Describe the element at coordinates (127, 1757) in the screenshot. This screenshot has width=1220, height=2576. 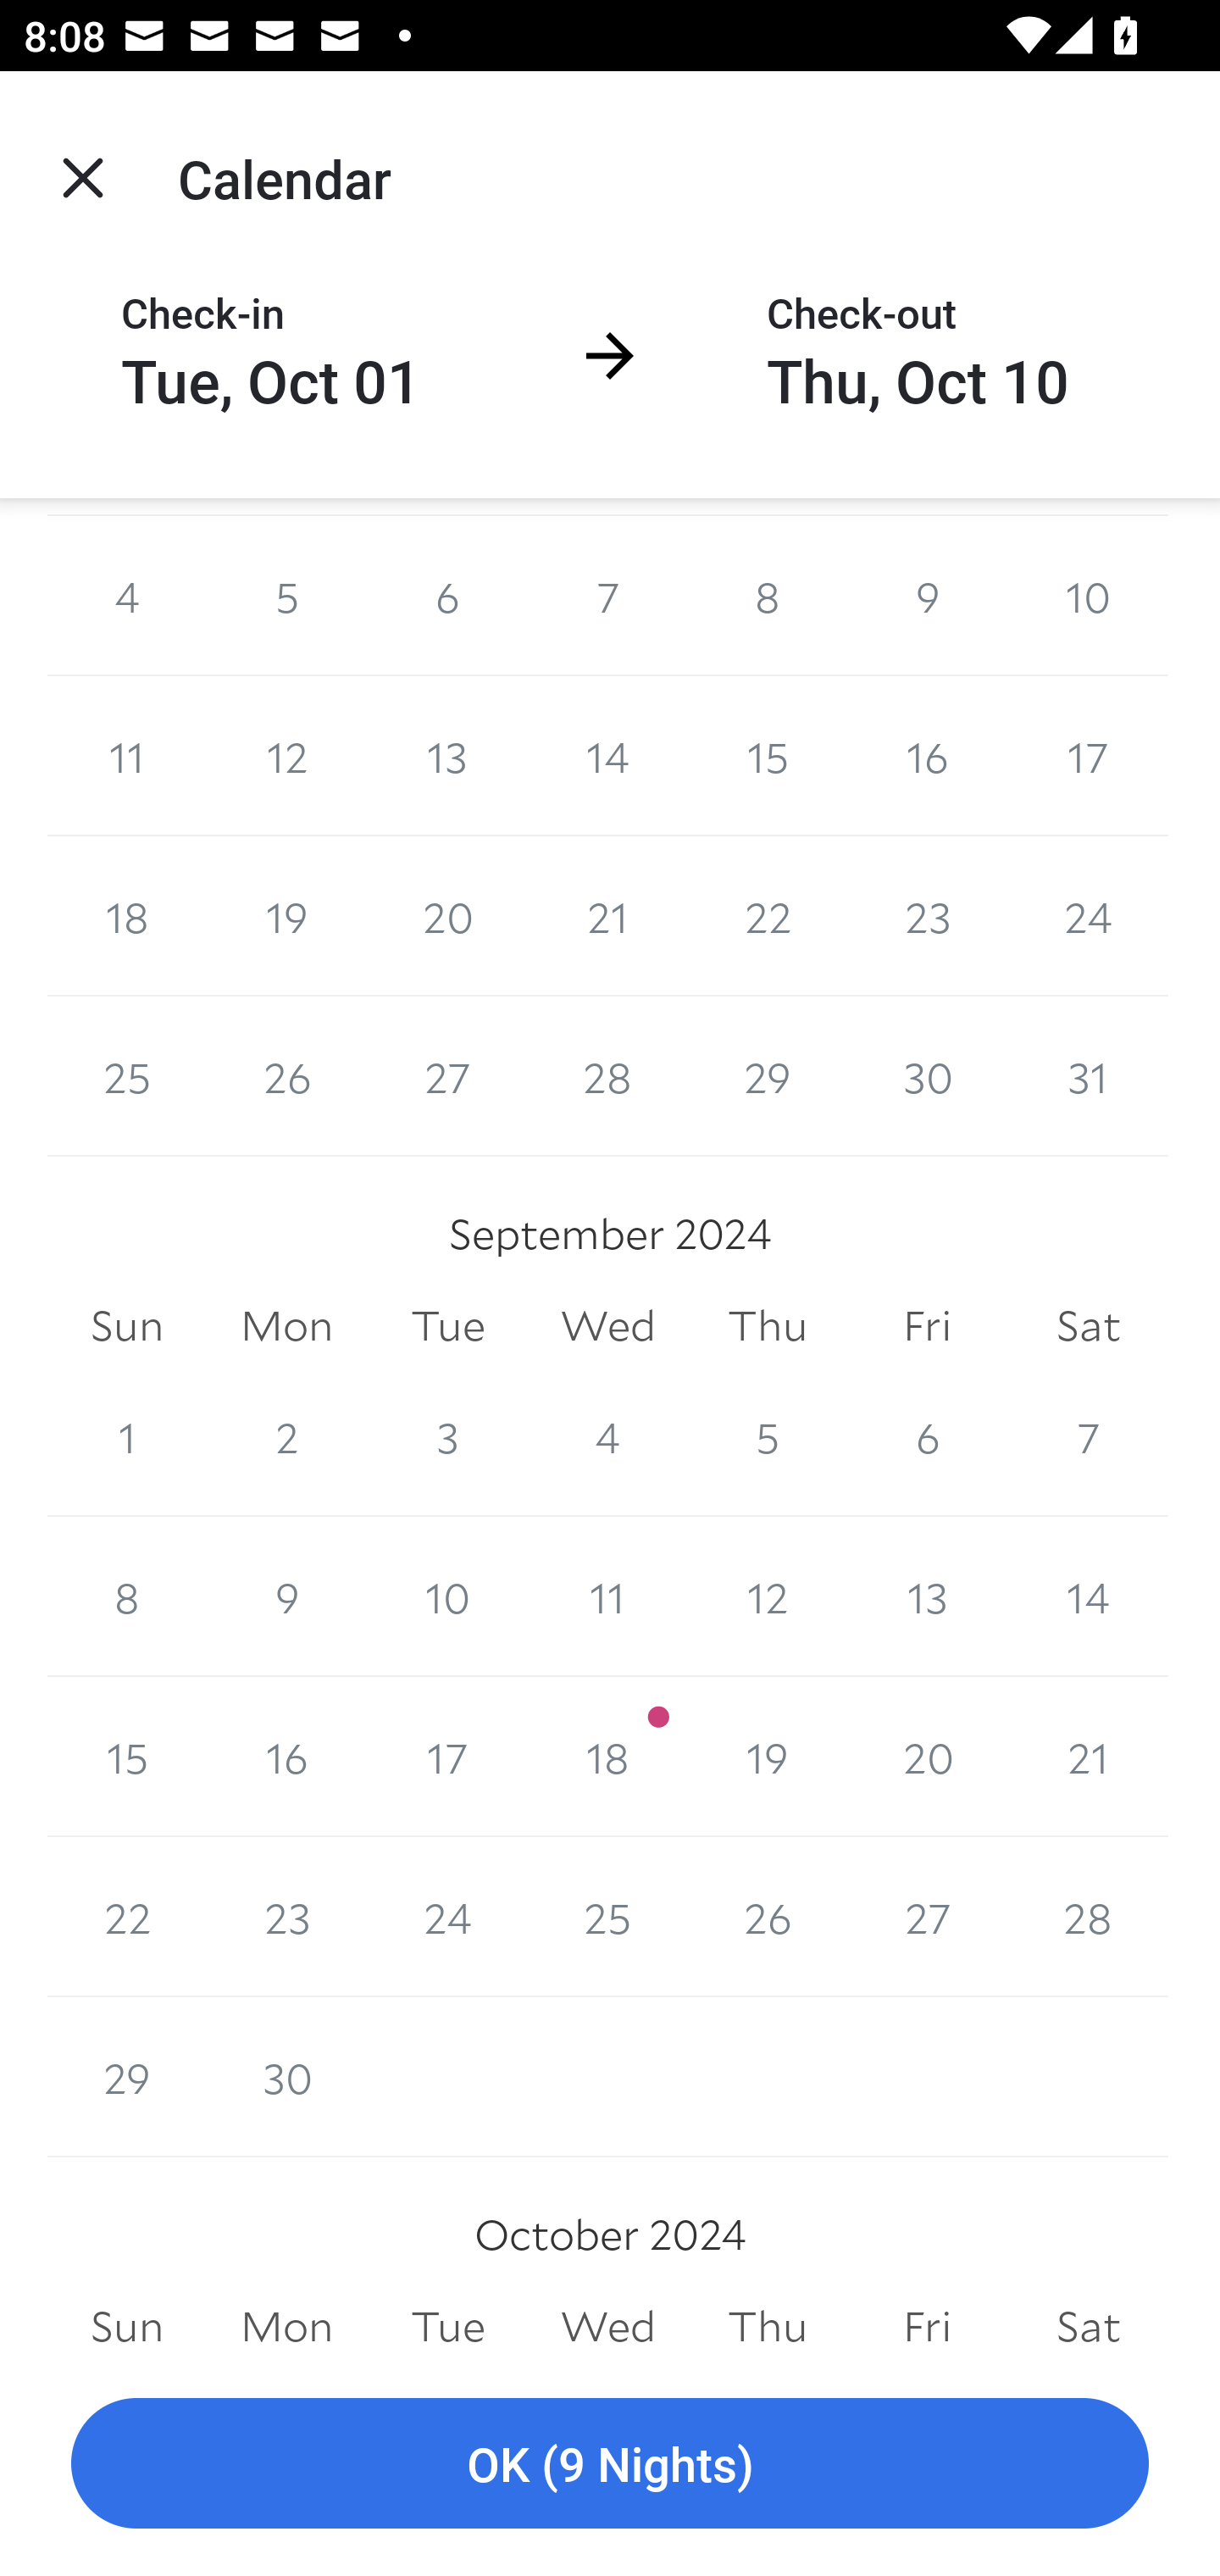
I see `15 15 September 2024` at that location.